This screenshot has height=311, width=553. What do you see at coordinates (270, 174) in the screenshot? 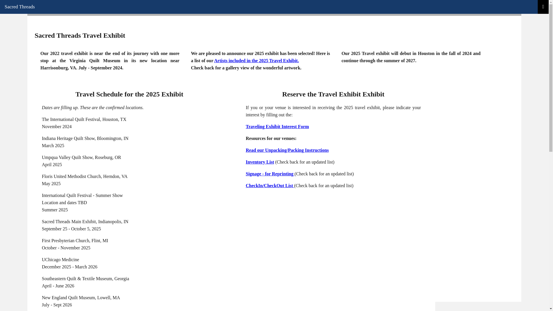
I see `Signage - for Reprinting` at bounding box center [270, 174].